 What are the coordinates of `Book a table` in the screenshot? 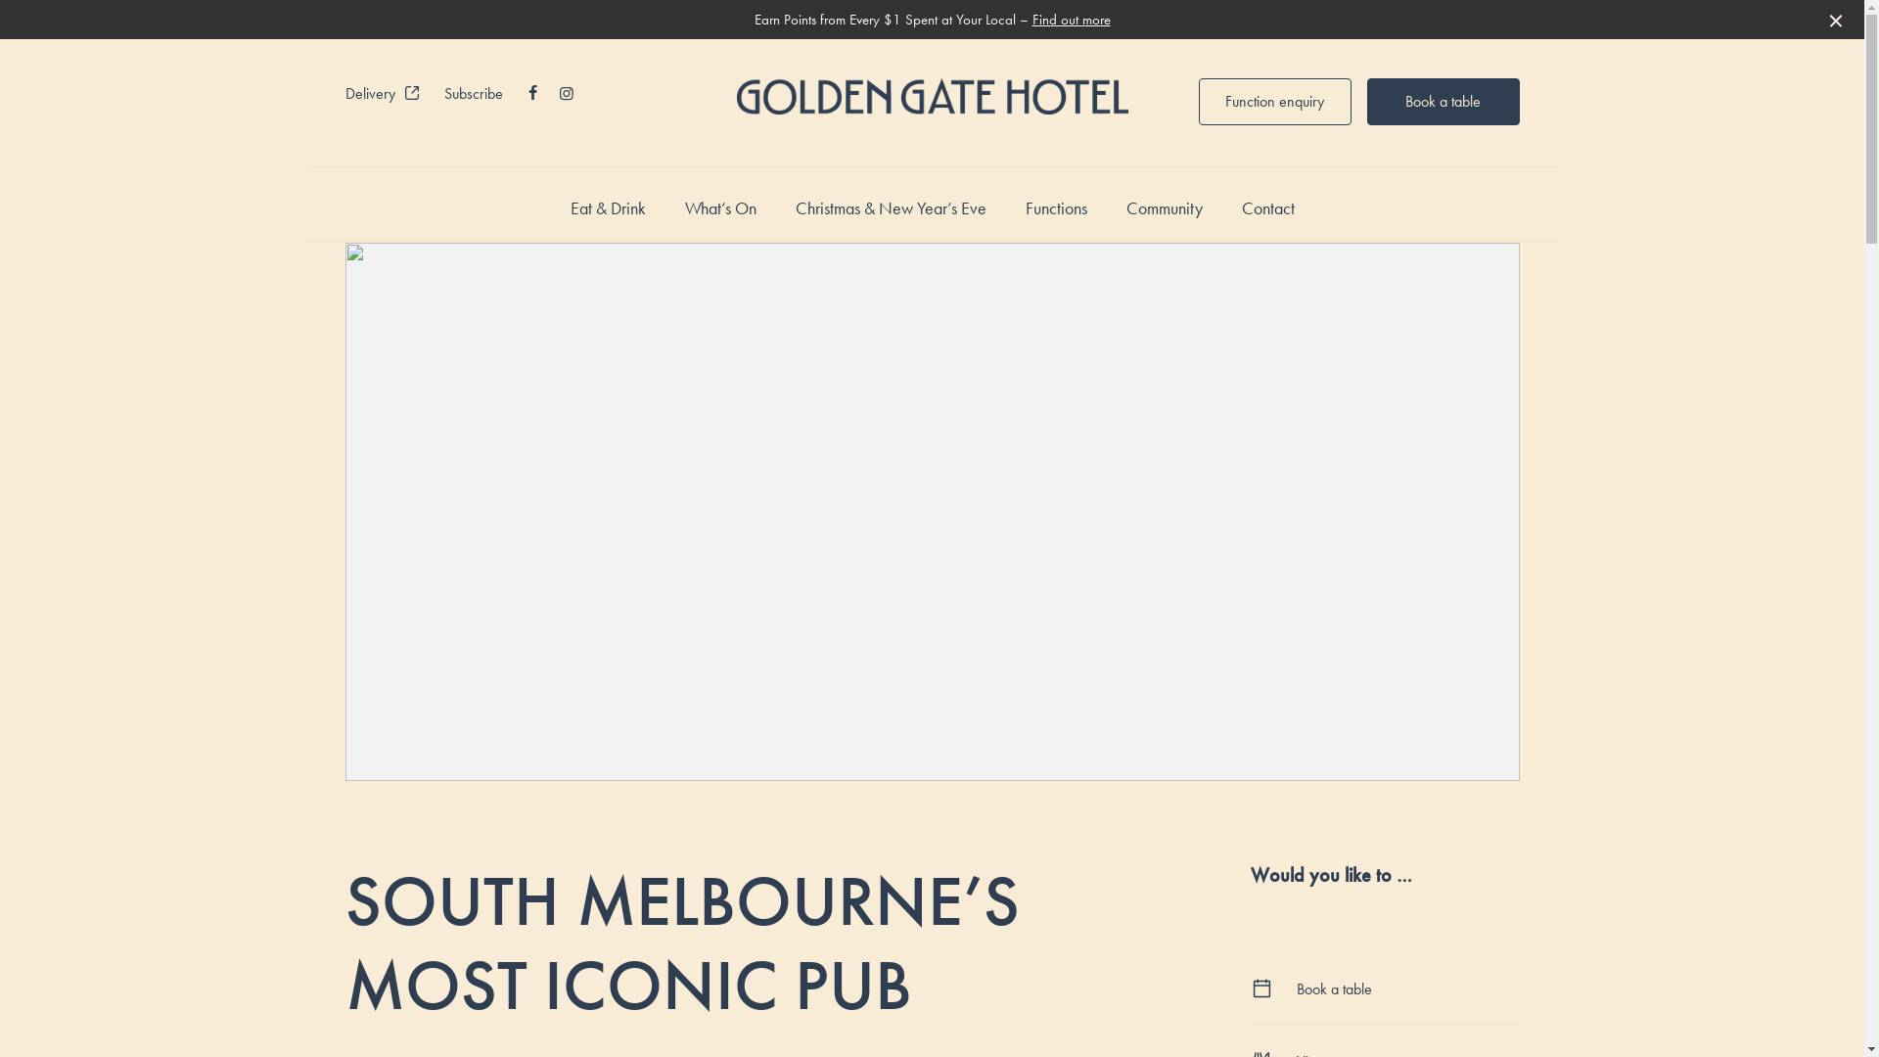 It's located at (1386, 990).